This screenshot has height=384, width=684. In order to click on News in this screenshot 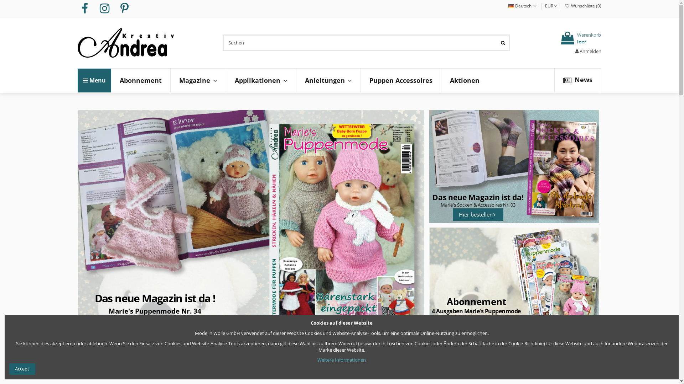, I will do `click(578, 80)`.